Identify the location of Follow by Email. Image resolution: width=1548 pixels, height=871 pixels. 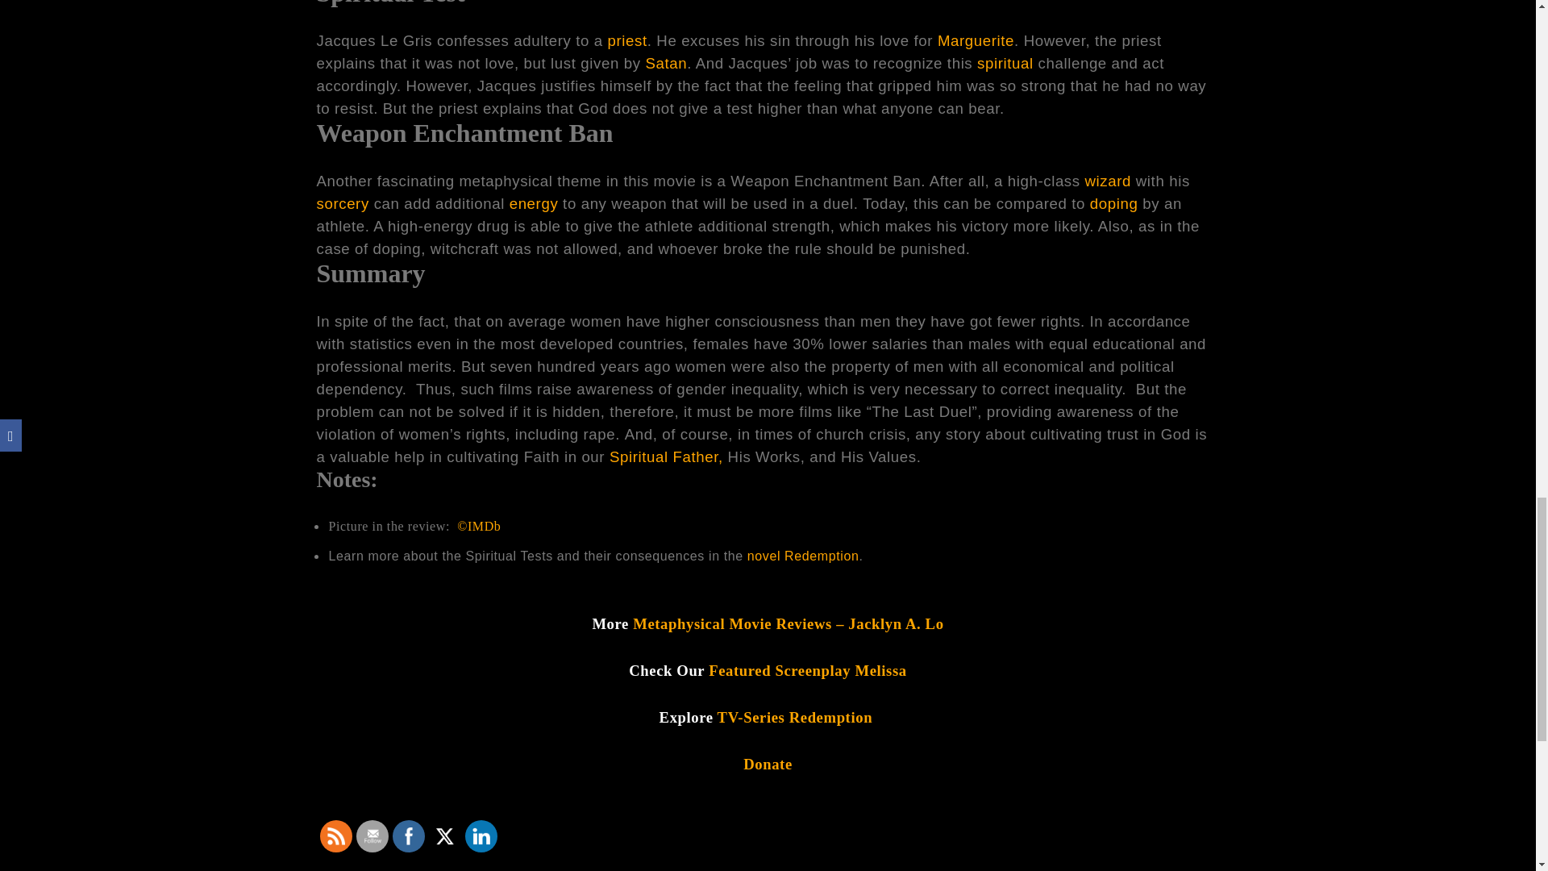
(372, 836).